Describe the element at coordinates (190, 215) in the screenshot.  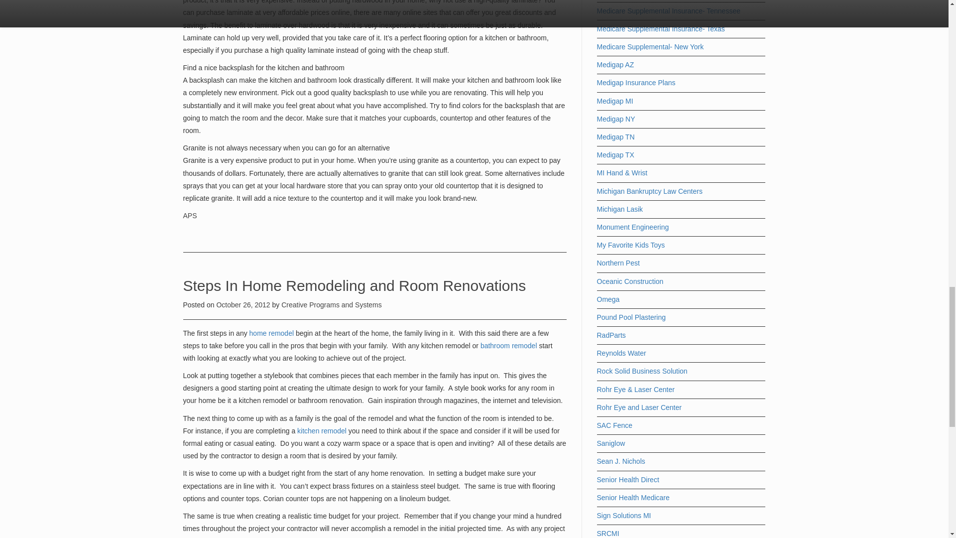
I see `APS` at that location.